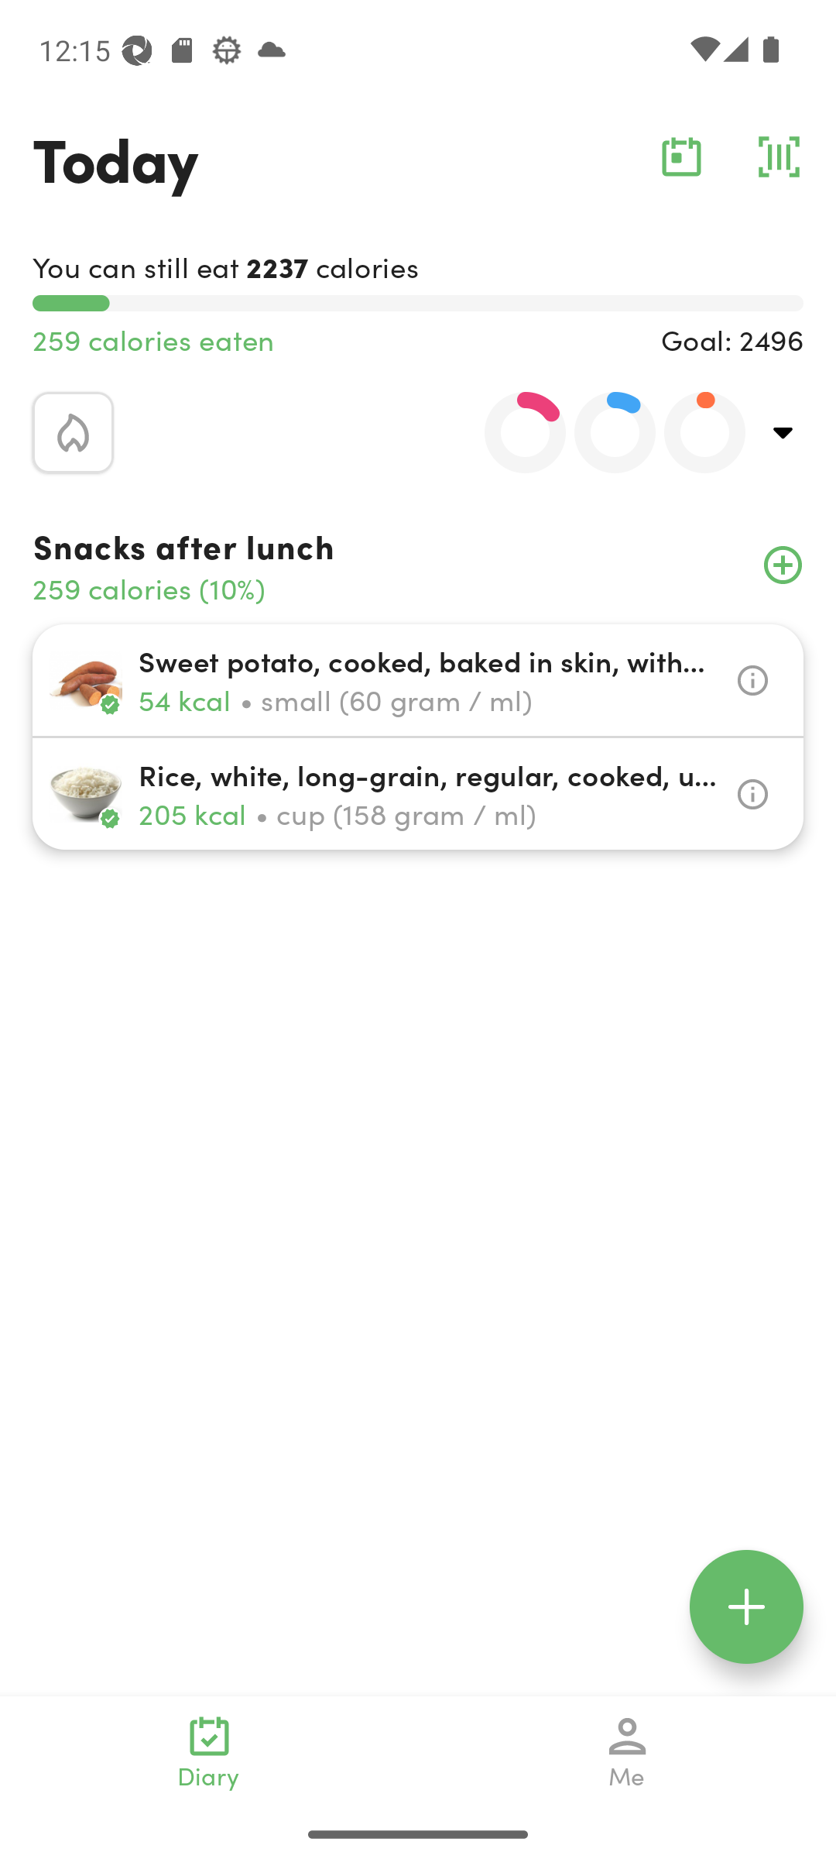  What do you see at coordinates (752, 680) in the screenshot?
I see `info_icon` at bounding box center [752, 680].